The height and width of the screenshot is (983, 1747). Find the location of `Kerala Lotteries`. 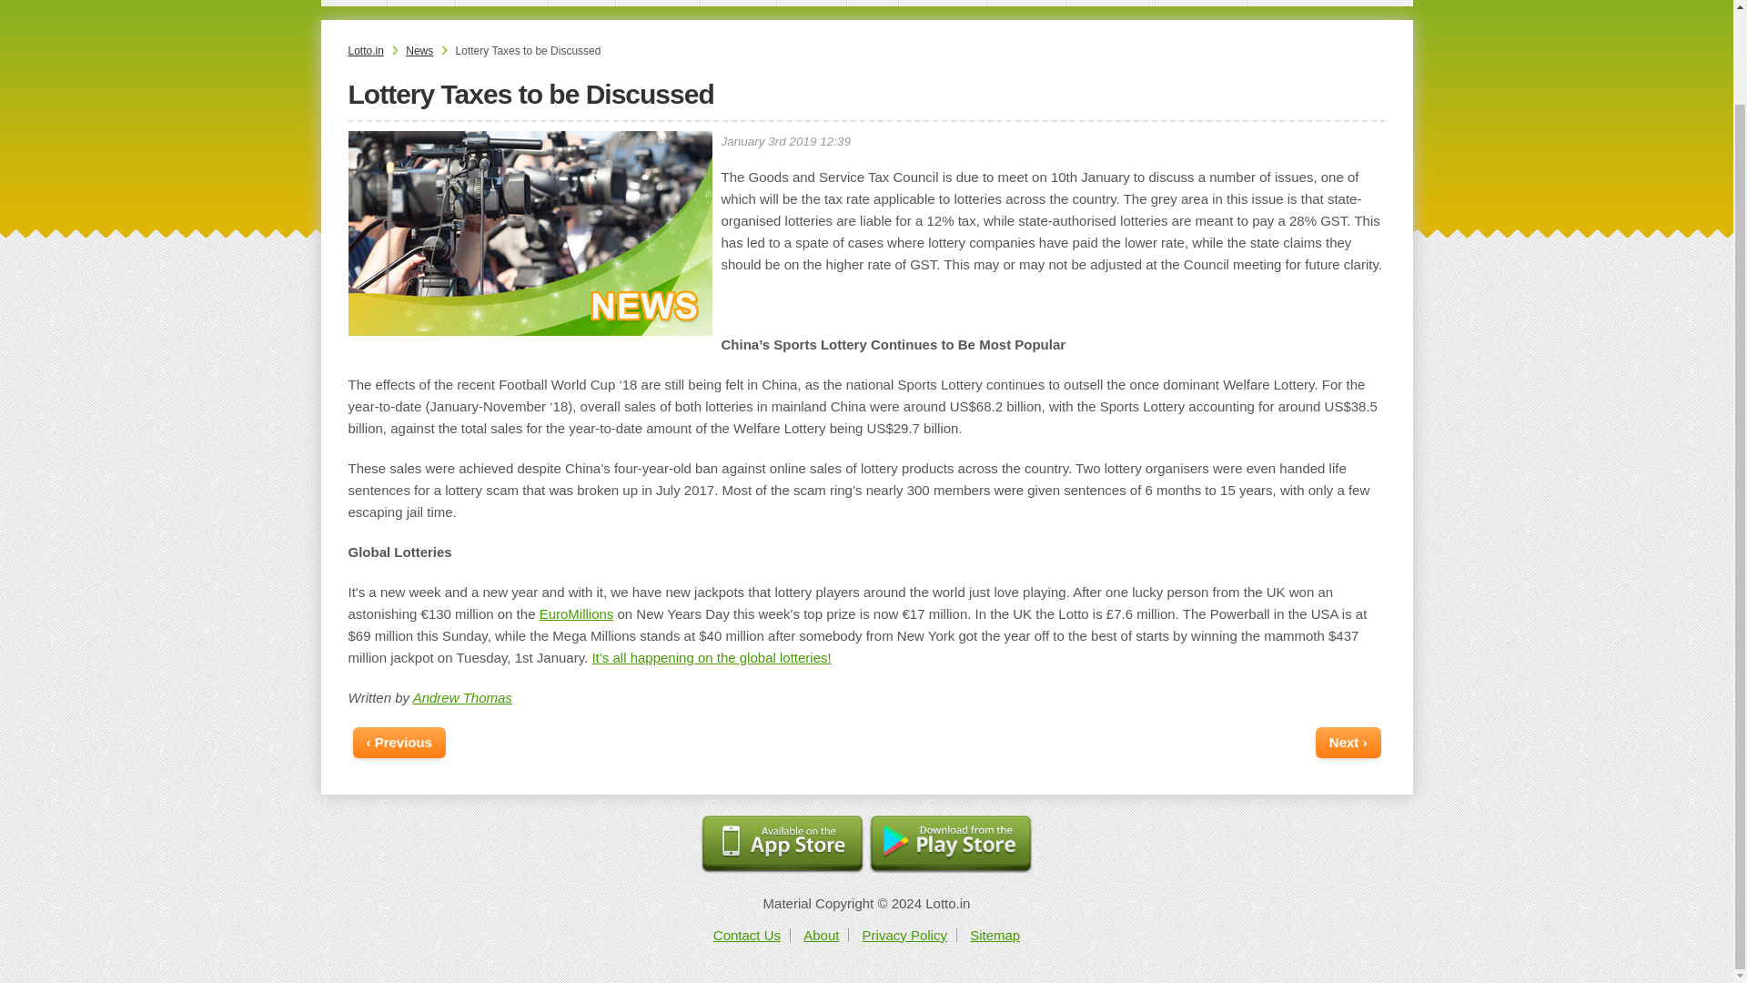

Kerala Lotteries is located at coordinates (355, 3).